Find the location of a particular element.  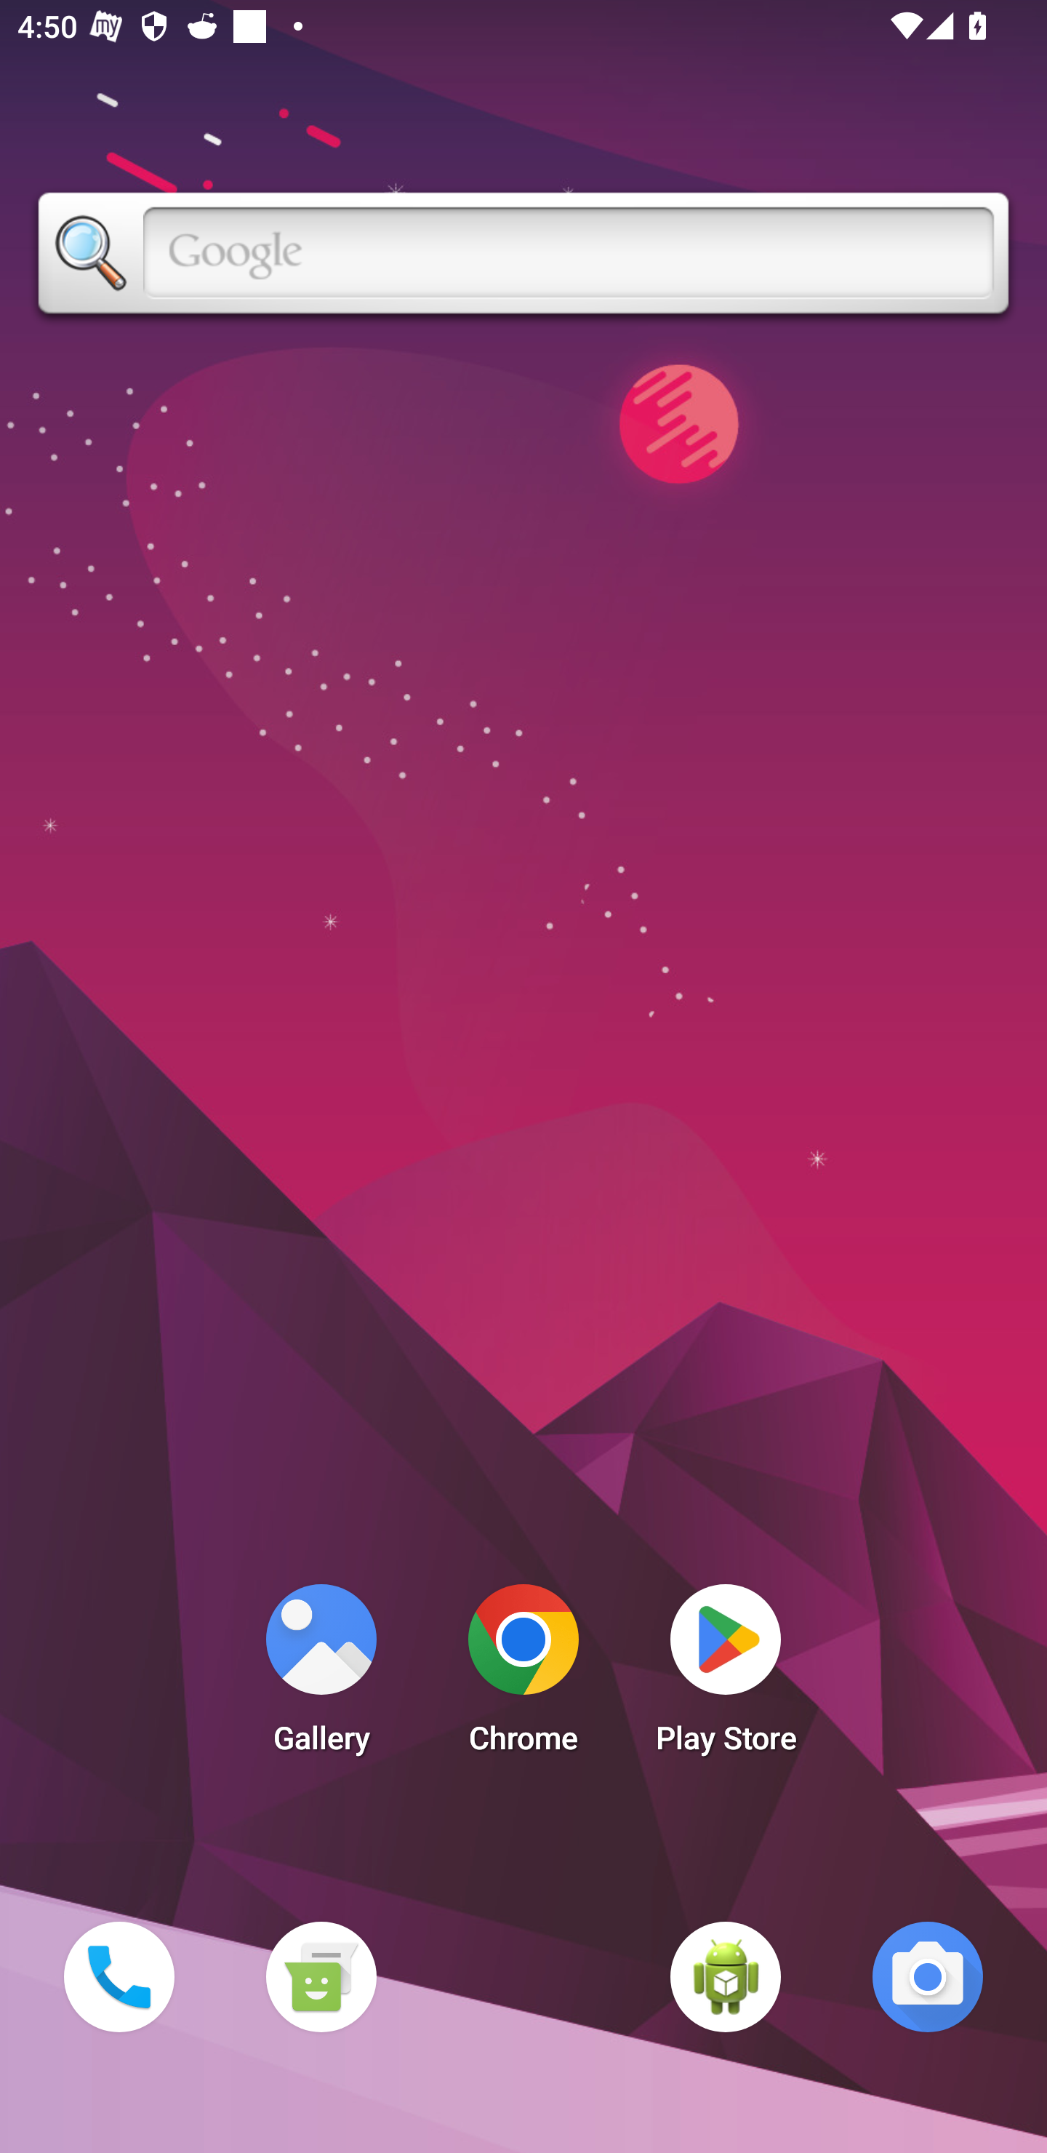

WebView Browser Tester is located at coordinates (726, 1976).